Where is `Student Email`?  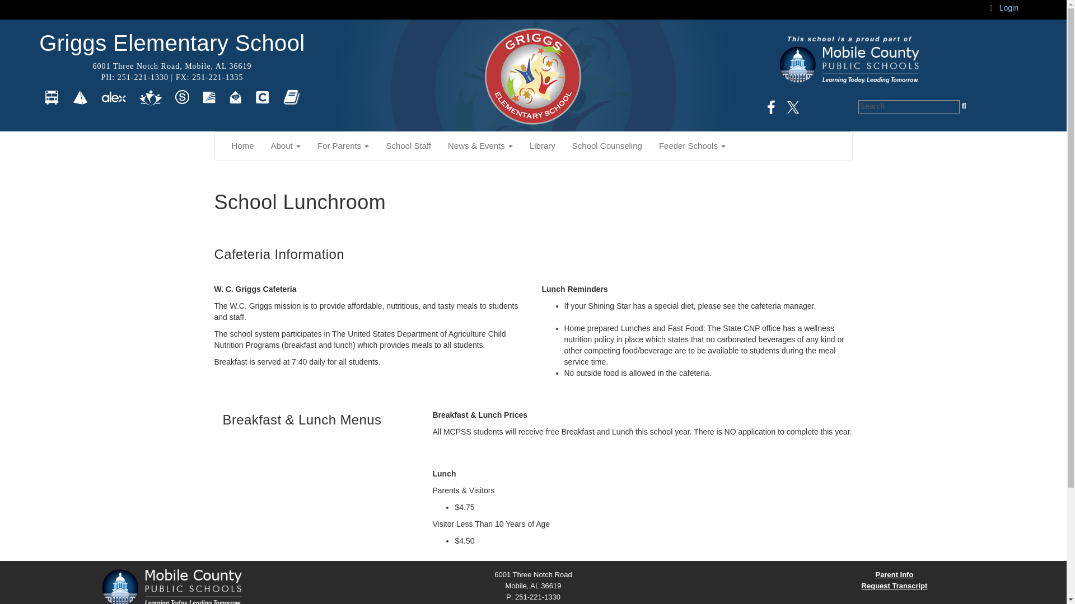
Student Email is located at coordinates (235, 97).